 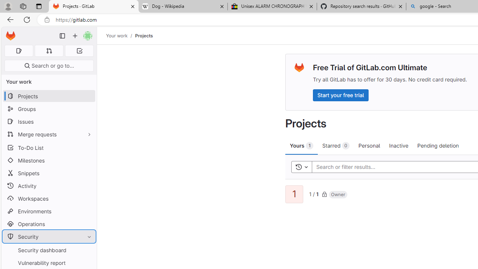 What do you see at coordinates (49, 224) in the screenshot?
I see `Operations` at bounding box center [49, 224].